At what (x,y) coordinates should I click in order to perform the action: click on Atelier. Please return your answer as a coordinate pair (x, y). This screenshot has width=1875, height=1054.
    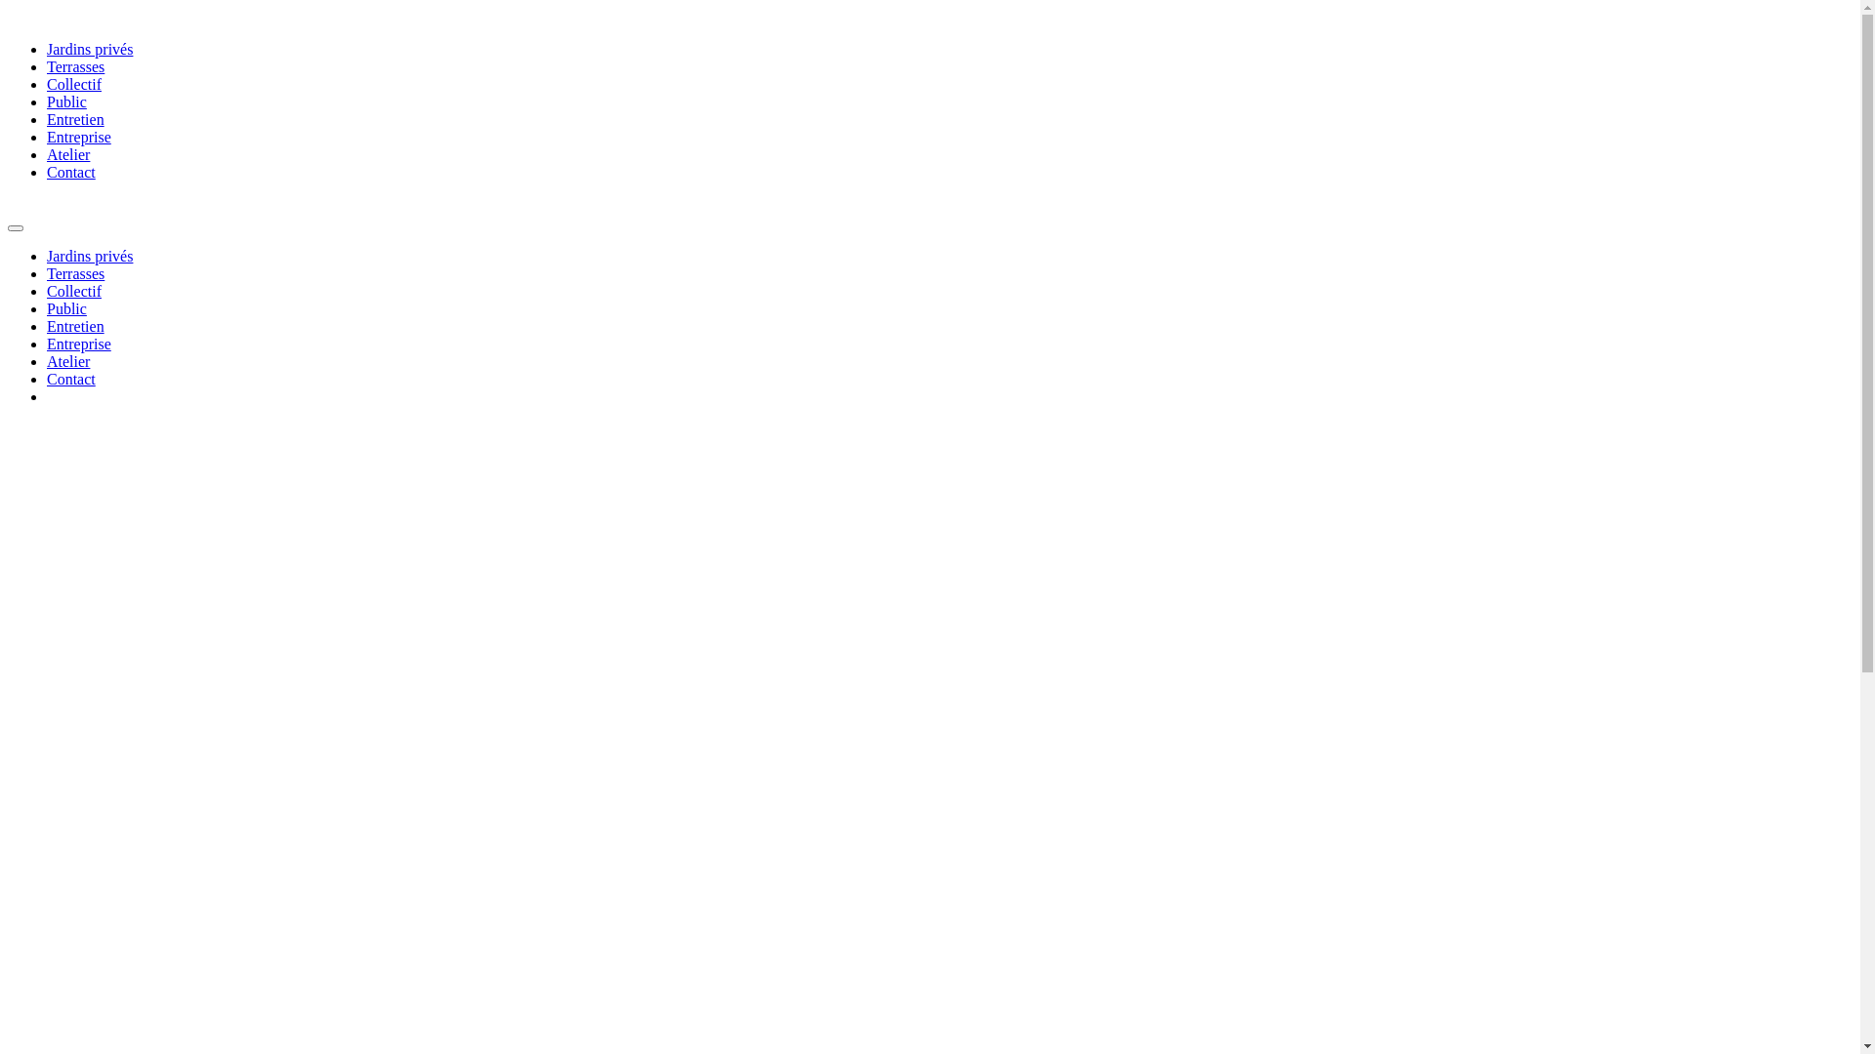
    Looking at the image, I should click on (68, 361).